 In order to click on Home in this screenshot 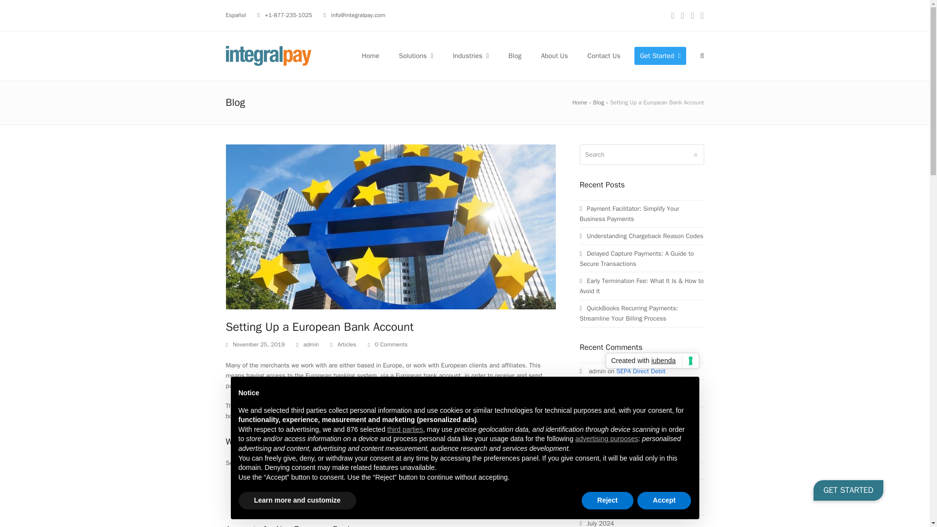, I will do `click(370, 56)`.